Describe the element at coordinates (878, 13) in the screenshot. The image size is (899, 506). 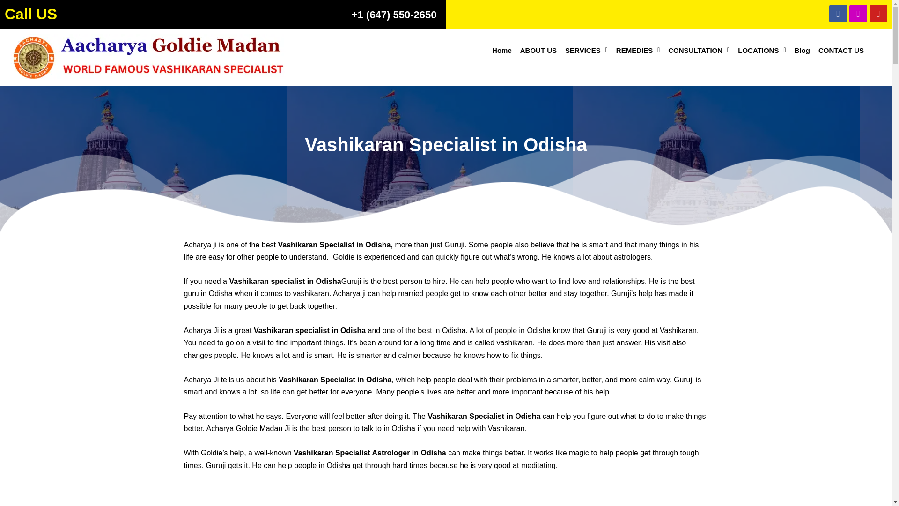
I see `Youtube` at that location.